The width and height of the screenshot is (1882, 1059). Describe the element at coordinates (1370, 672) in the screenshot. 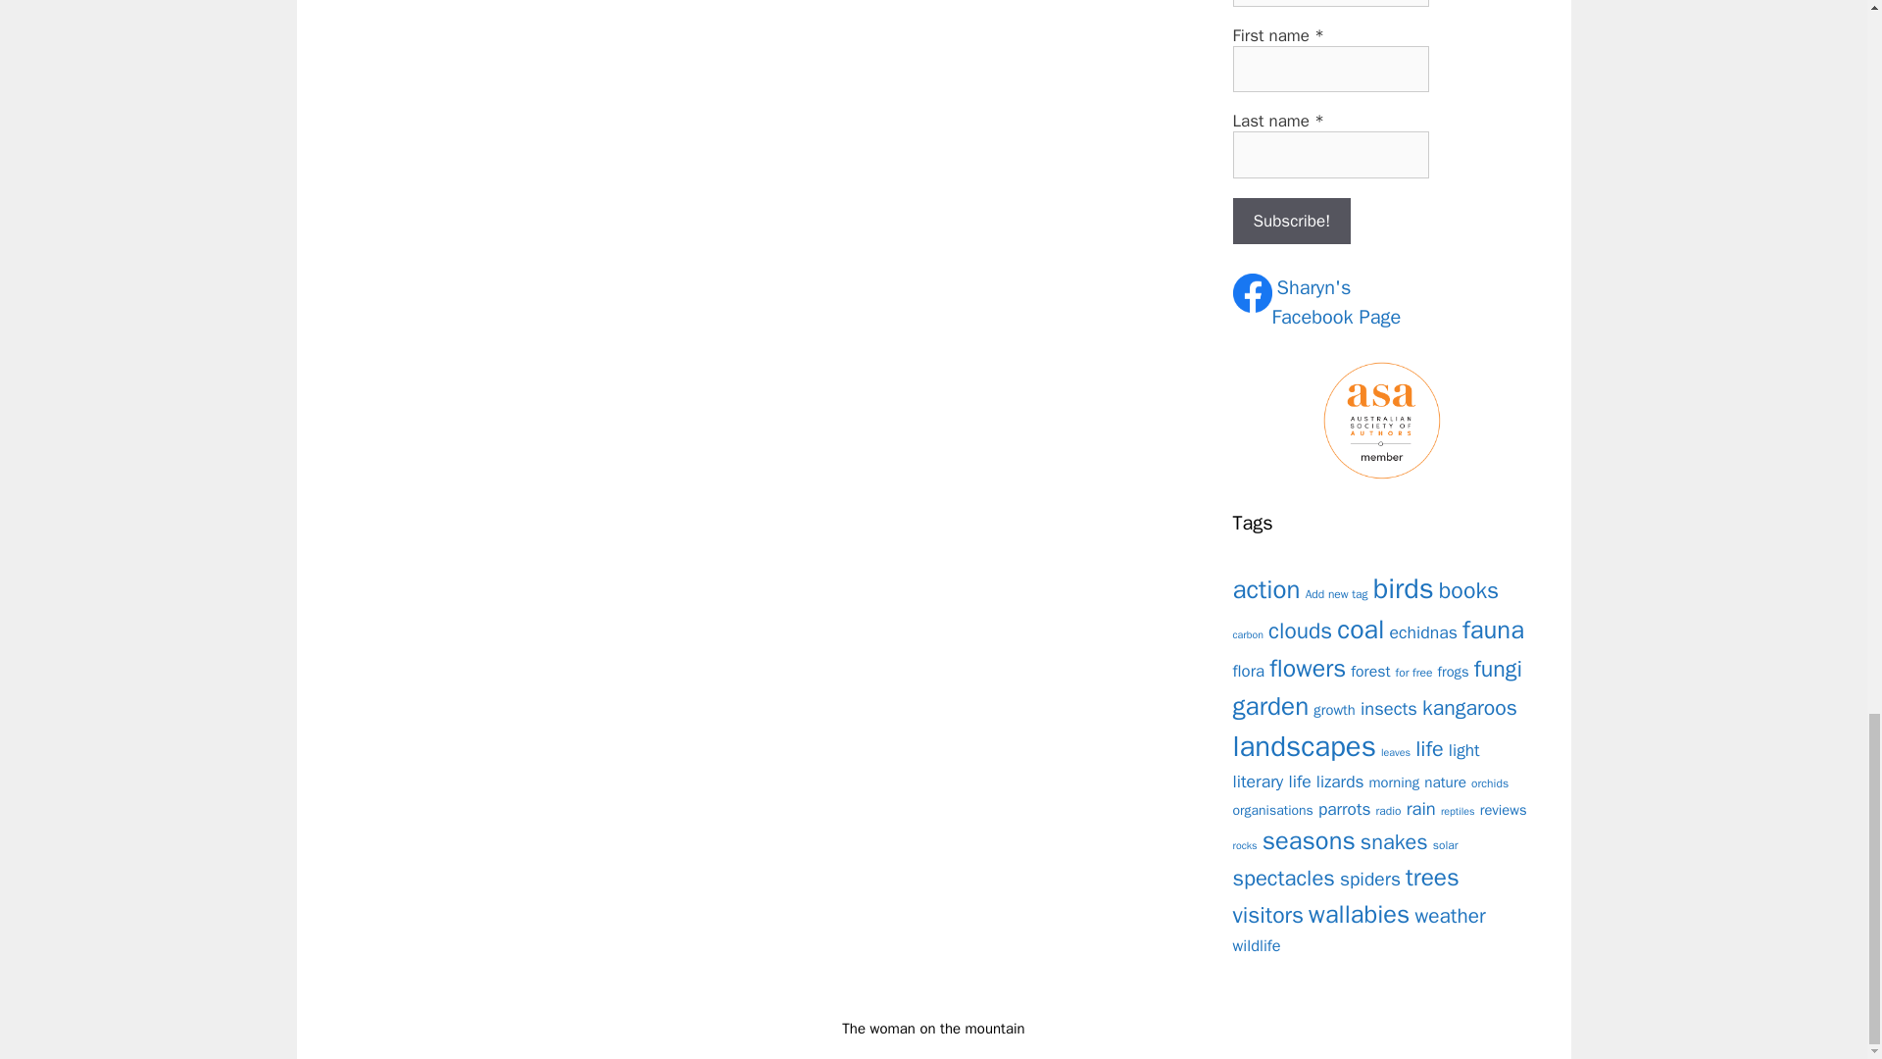

I see `forest` at that location.